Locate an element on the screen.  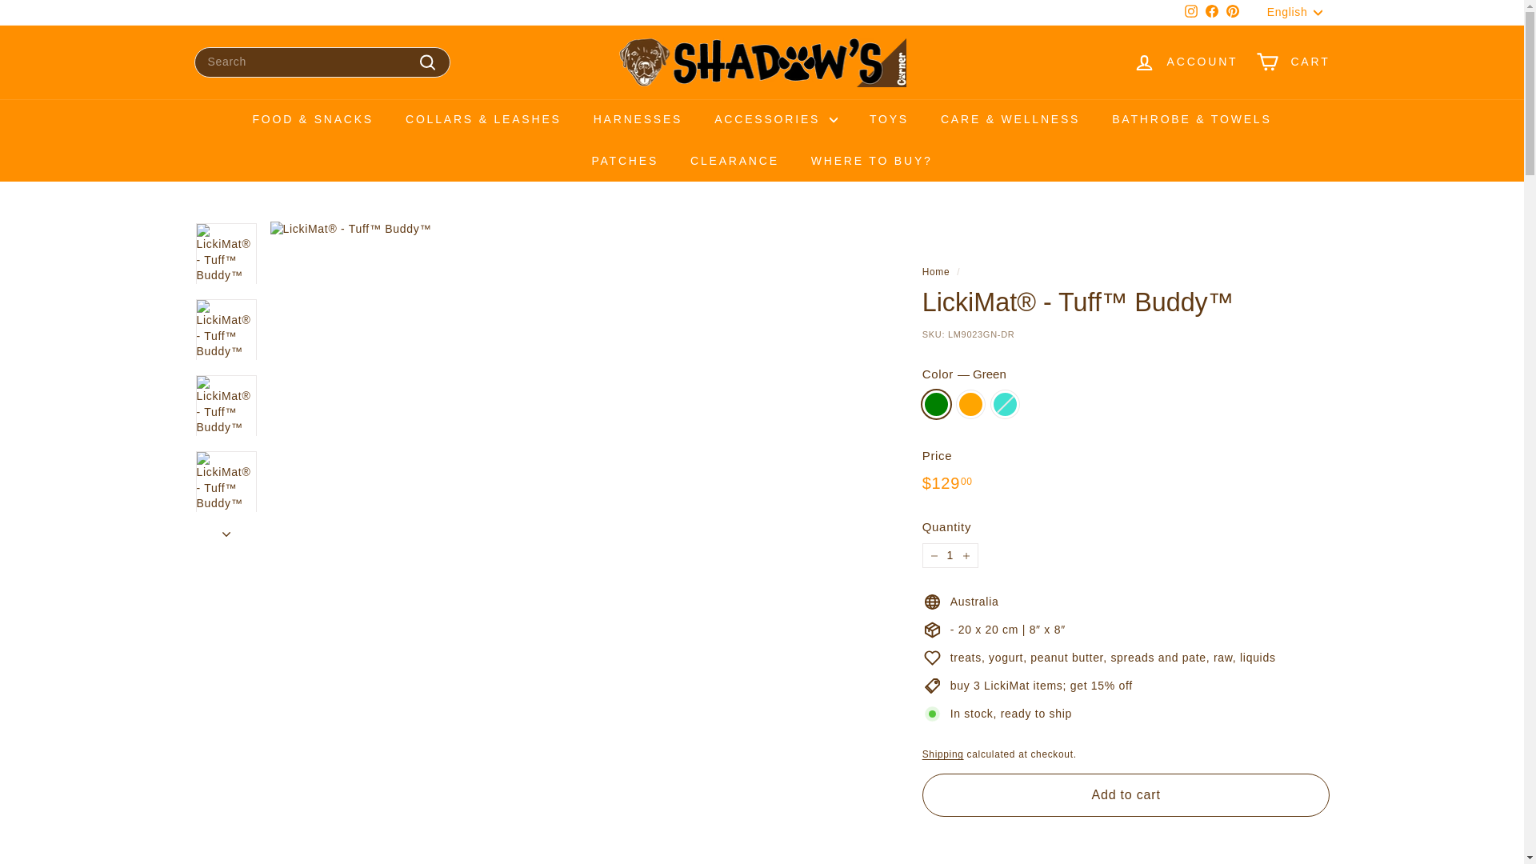
PATCHES is located at coordinates (1298, 13).